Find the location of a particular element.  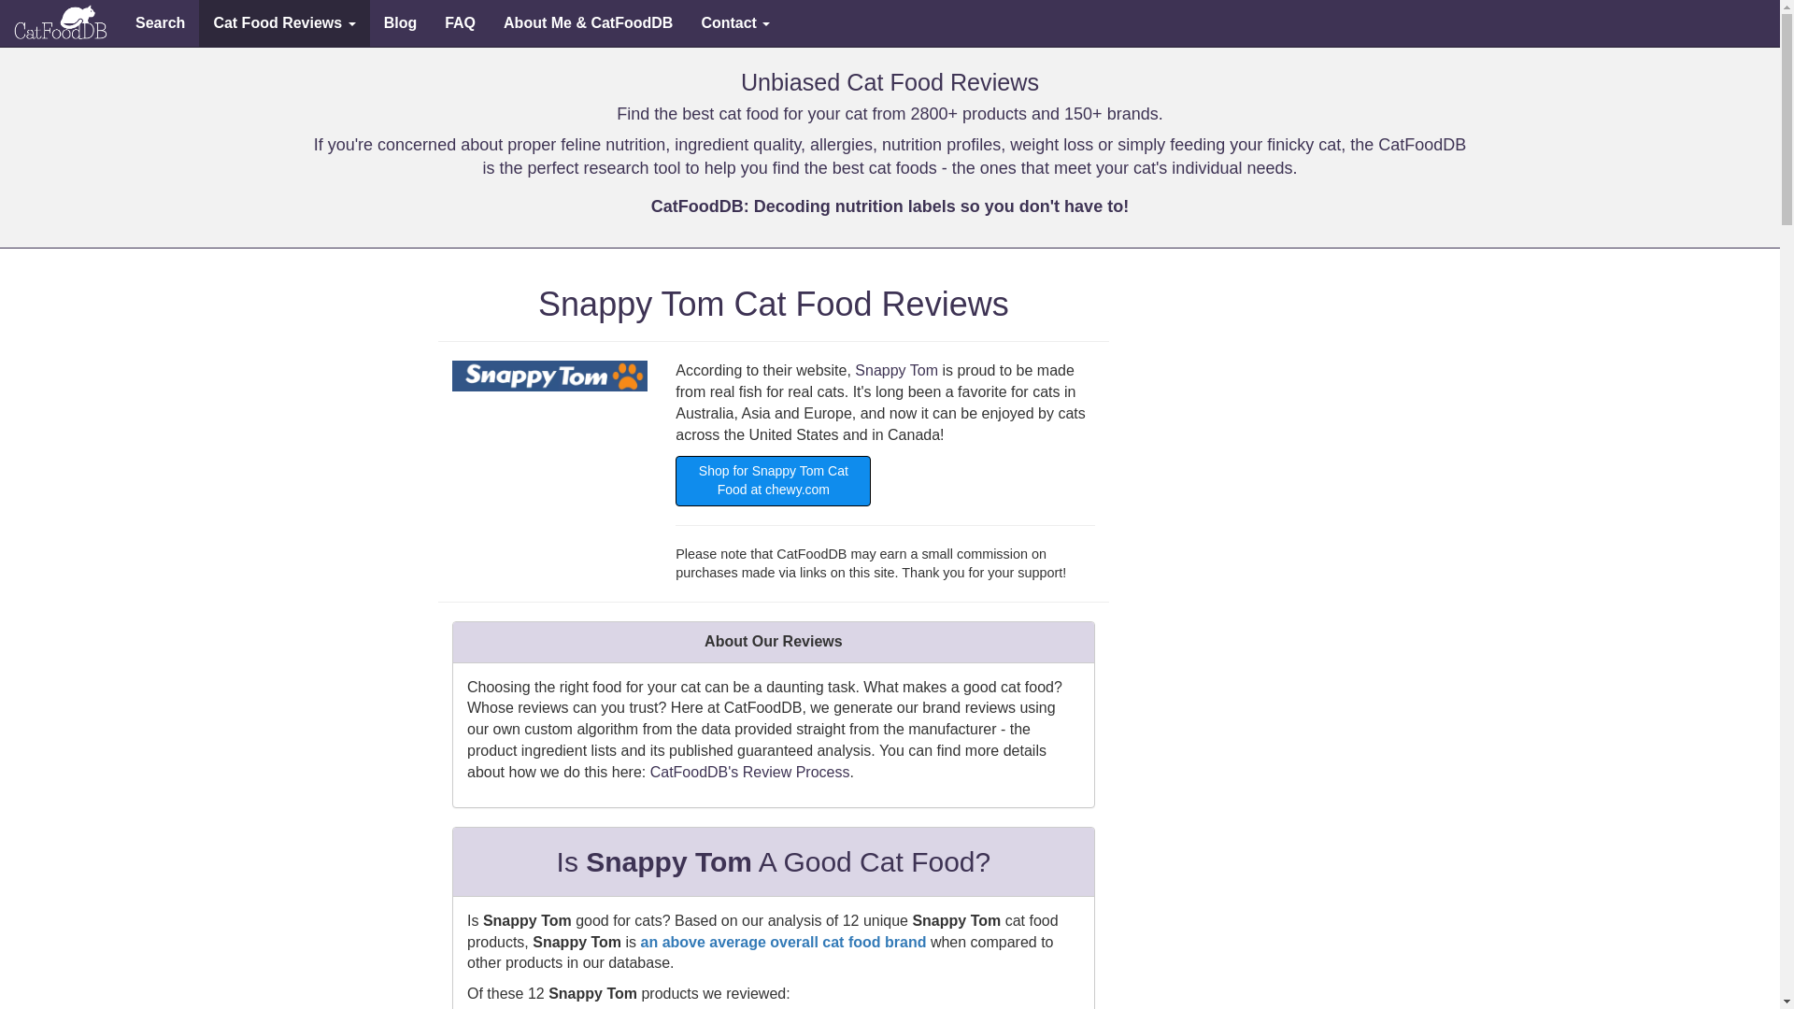

Search is located at coordinates (161, 22).